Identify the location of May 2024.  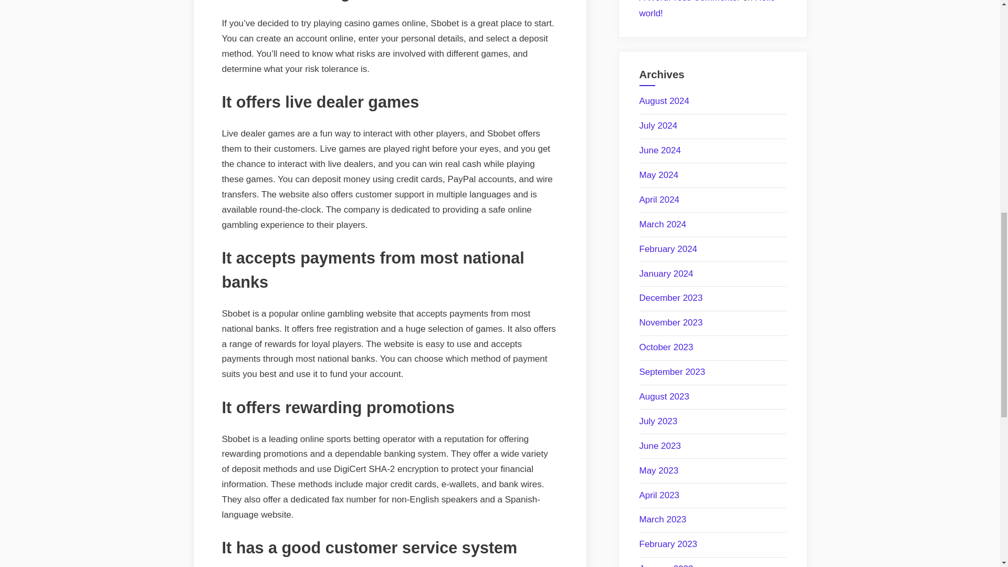
(658, 175).